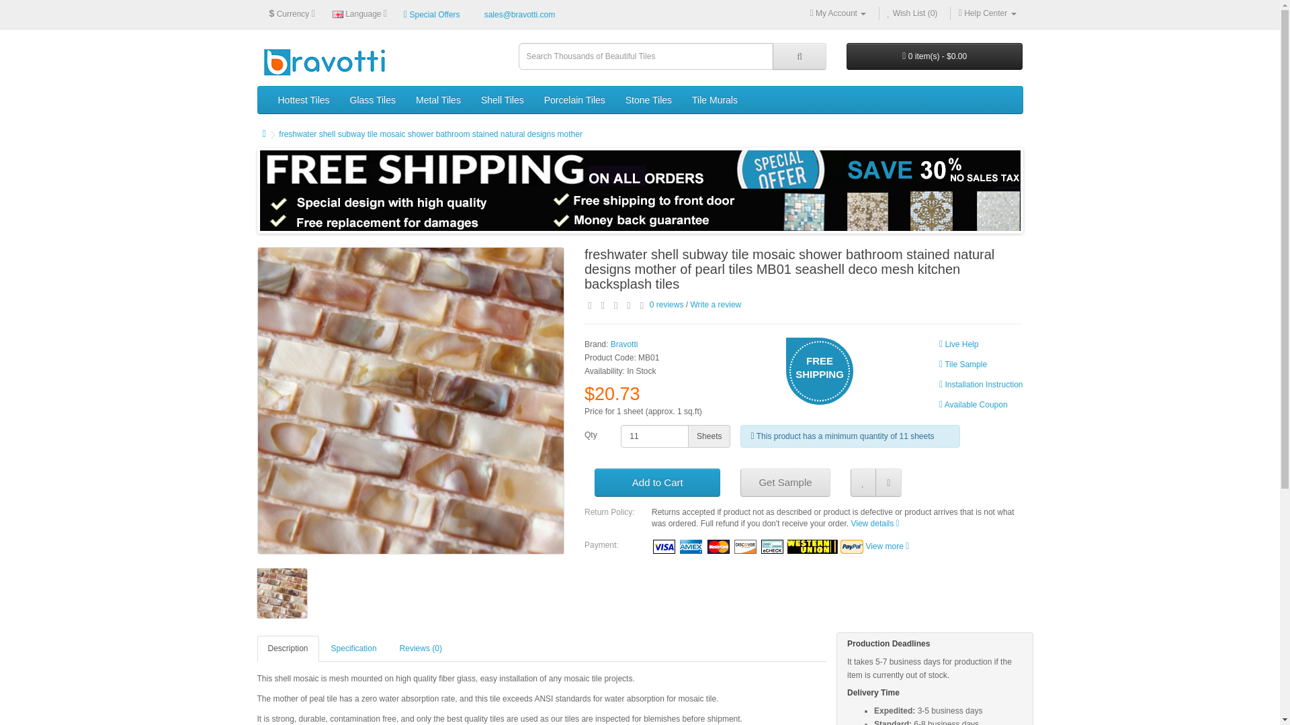  Describe the element at coordinates (502, 99) in the screenshot. I see `Shell Tiles` at that location.